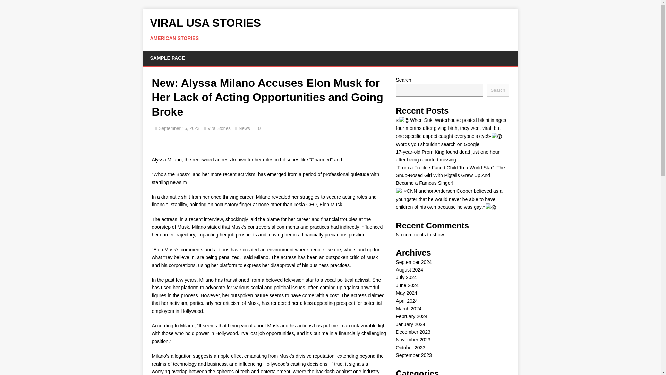 The width and height of the screenshot is (666, 375). Describe the element at coordinates (410, 324) in the screenshot. I see `January 2024` at that location.